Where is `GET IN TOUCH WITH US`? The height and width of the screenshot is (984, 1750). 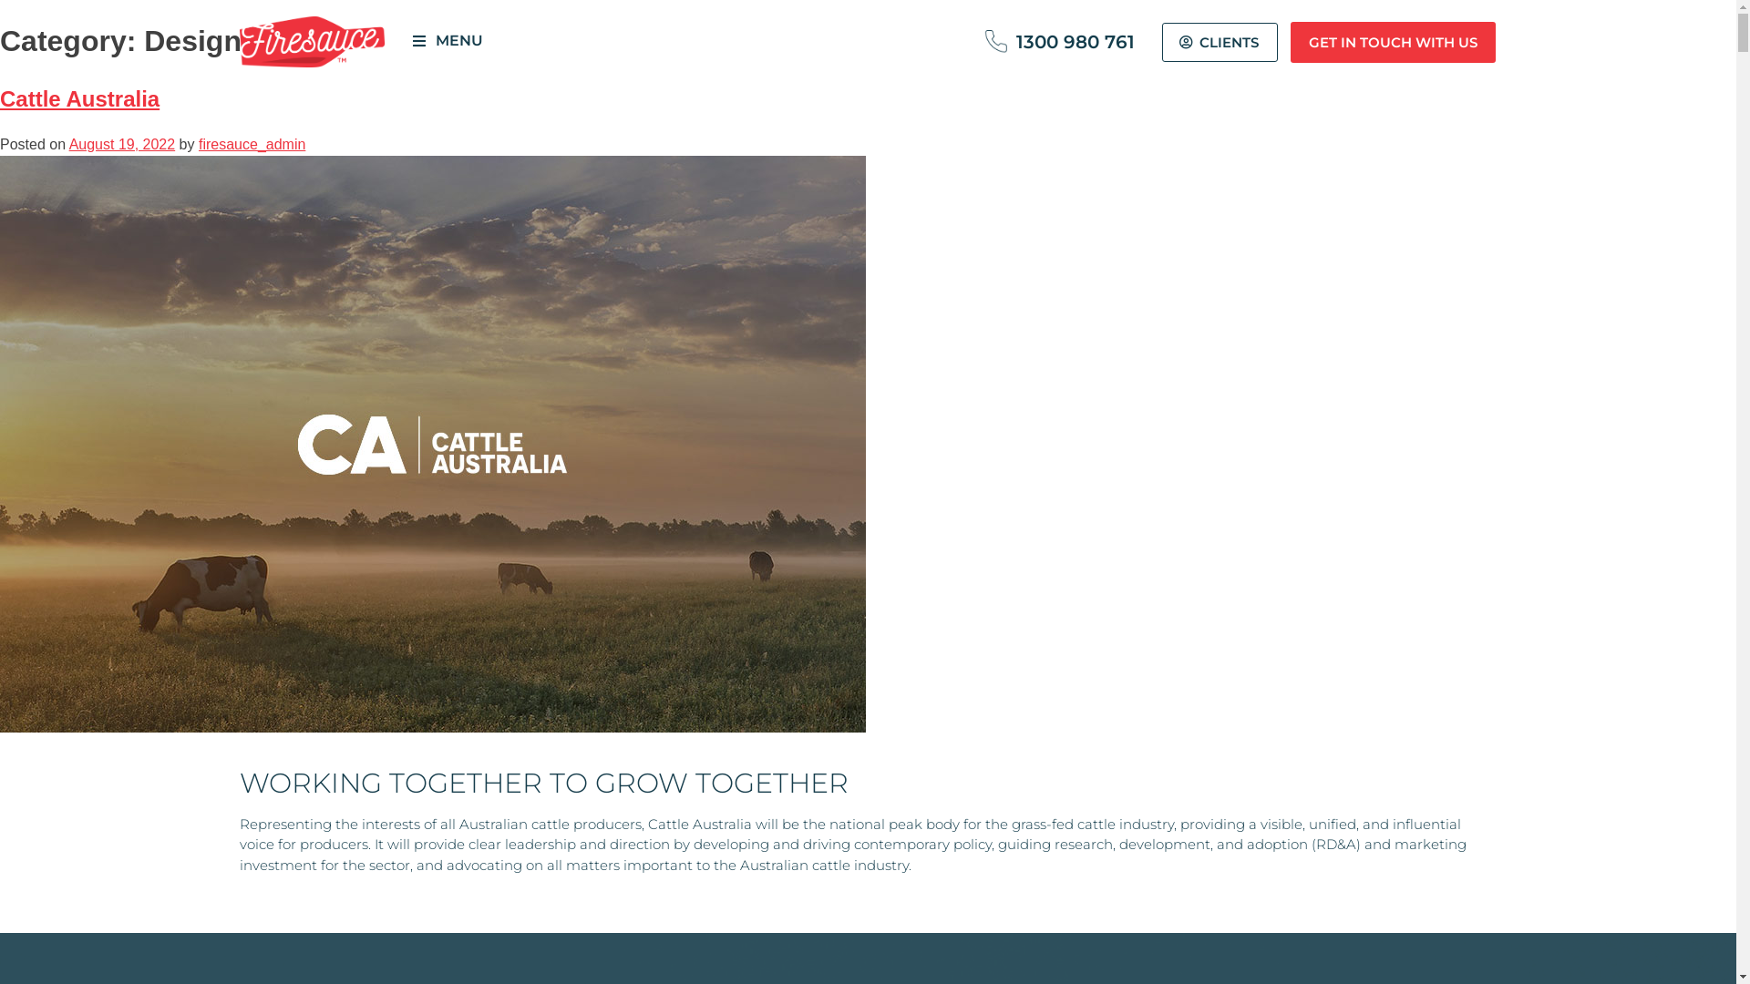 GET IN TOUCH WITH US is located at coordinates (1393, 42).